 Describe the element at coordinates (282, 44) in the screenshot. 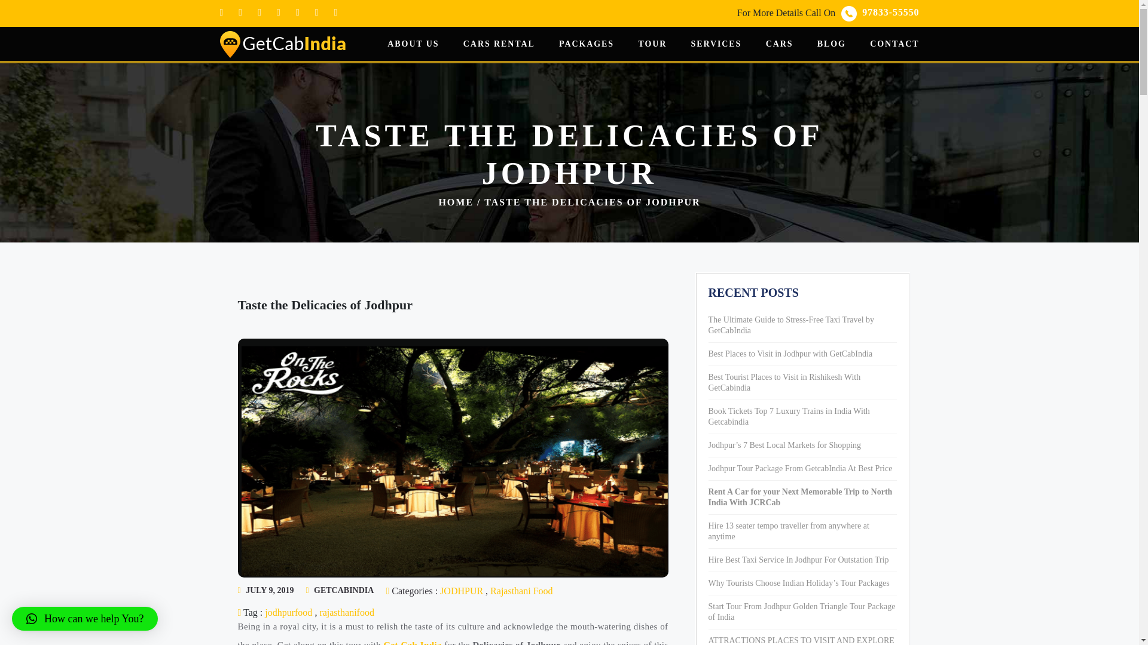

I see `TOUR` at that location.